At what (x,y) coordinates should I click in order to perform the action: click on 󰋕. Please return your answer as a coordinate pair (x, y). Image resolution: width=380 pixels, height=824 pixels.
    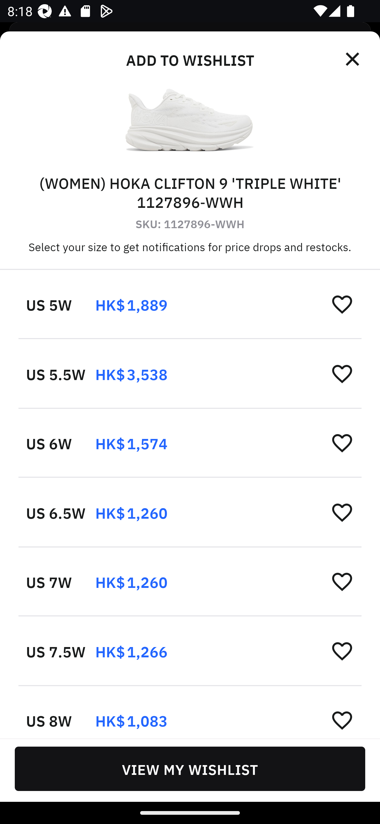
    Looking at the image, I should click on (342, 373).